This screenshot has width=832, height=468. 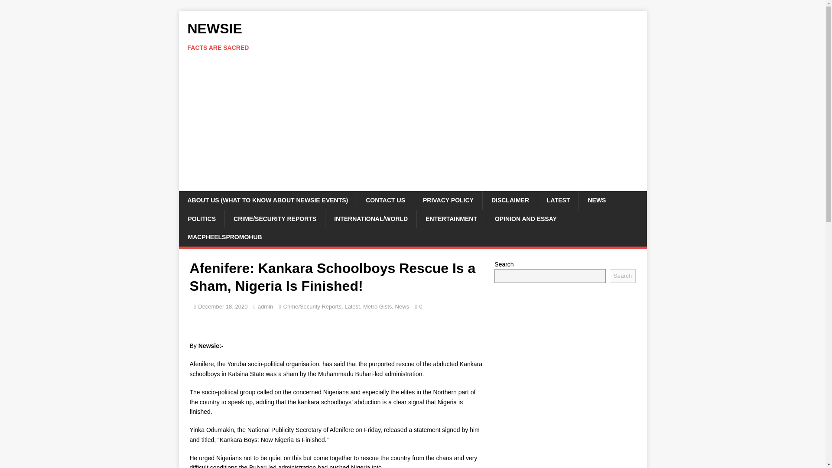 What do you see at coordinates (558, 200) in the screenshot?
I see `LATEST` at bounding box center [558, 200].